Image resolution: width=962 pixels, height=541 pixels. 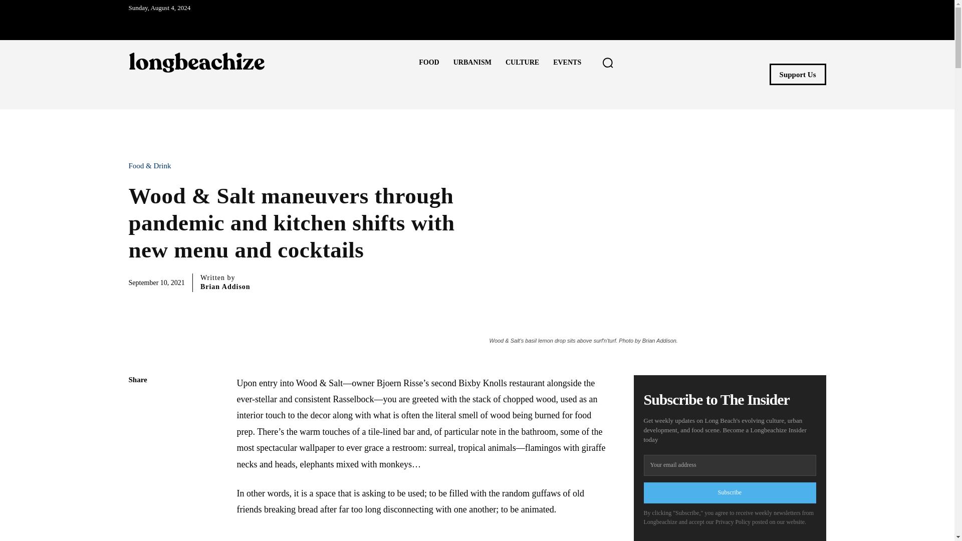 What do you see at coordinates (522, 63) in the screenshot?
I see `CULTURE` at bounding box center [522, 63].